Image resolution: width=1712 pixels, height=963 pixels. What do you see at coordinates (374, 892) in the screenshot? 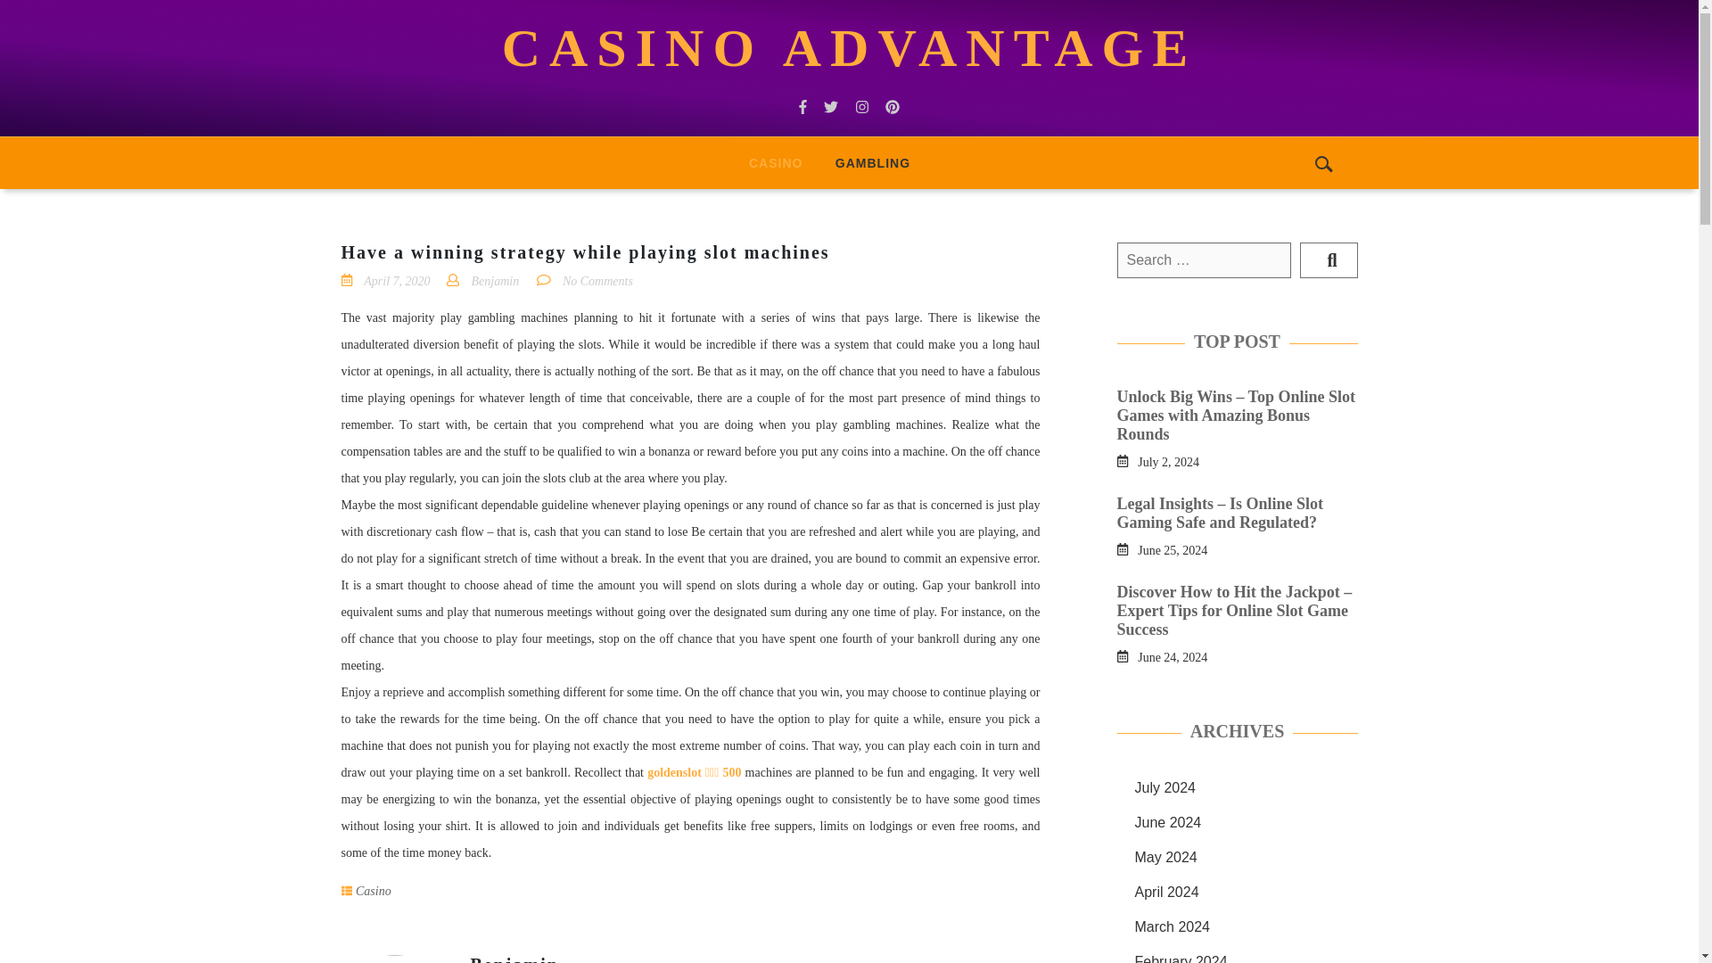
I see `Casino` at bounding box center [374, 892].